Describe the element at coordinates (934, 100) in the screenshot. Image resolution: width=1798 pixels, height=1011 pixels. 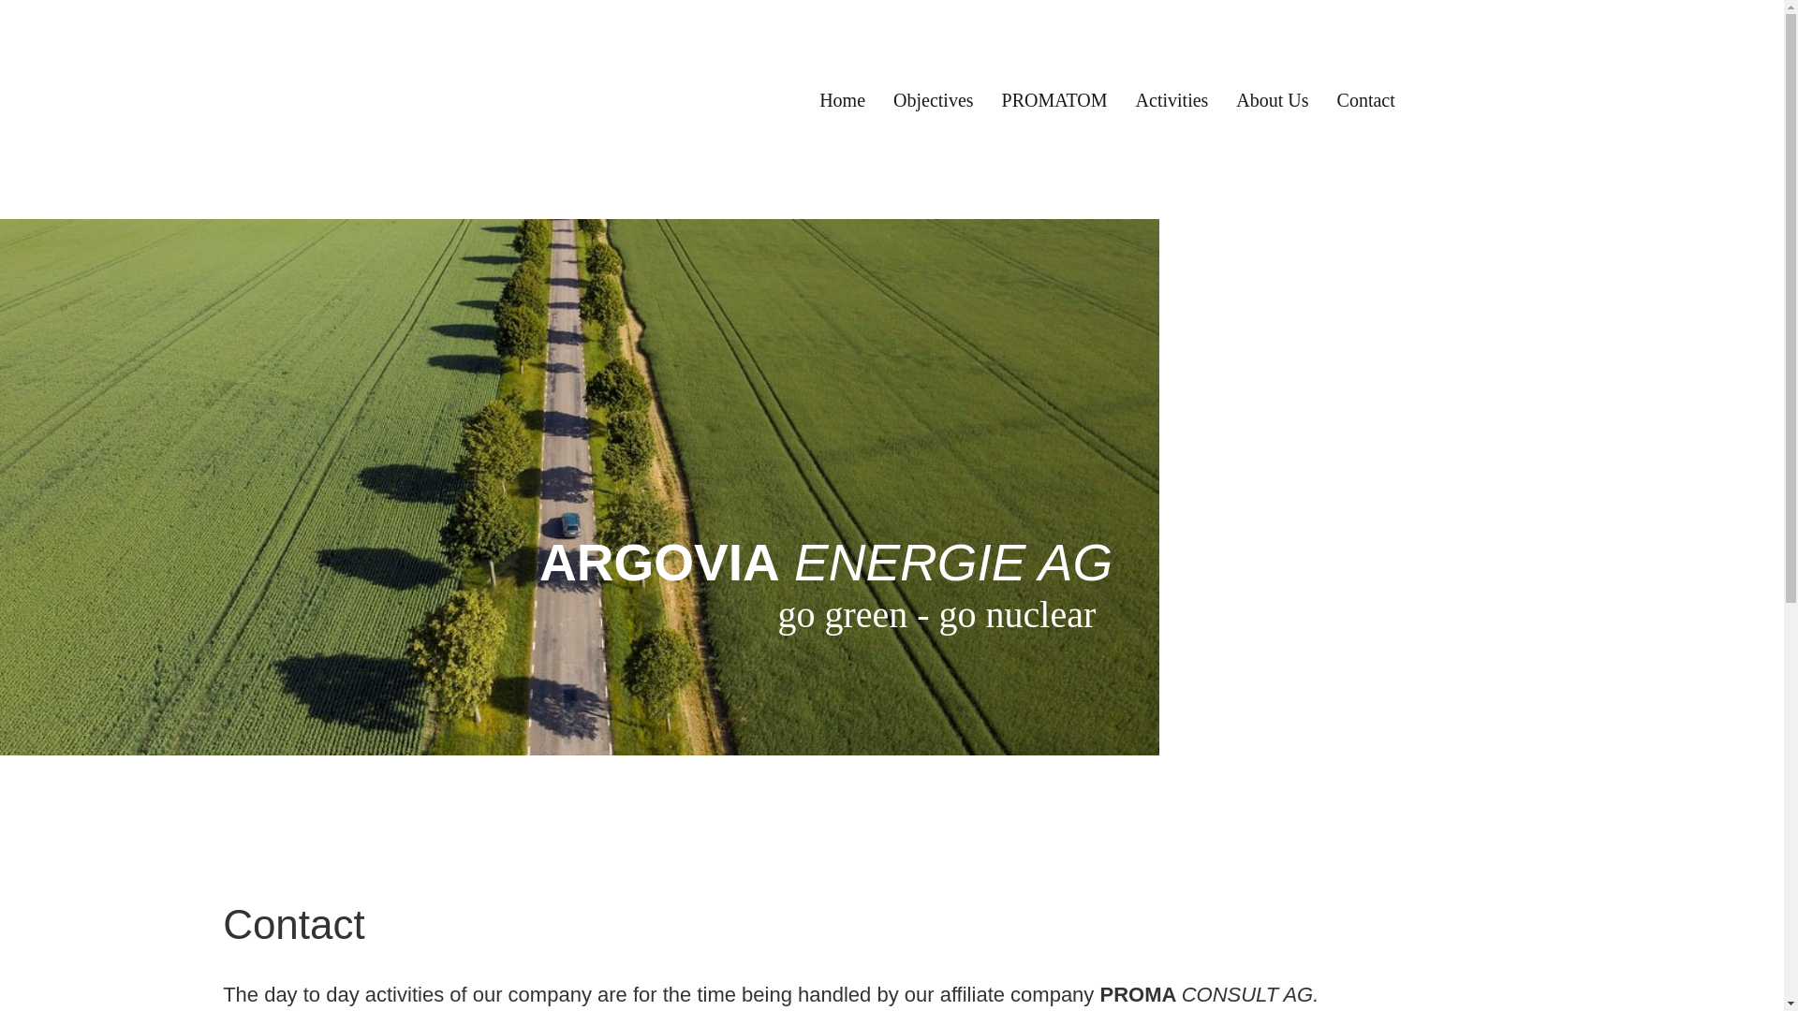
I see `Objectives` at that location.